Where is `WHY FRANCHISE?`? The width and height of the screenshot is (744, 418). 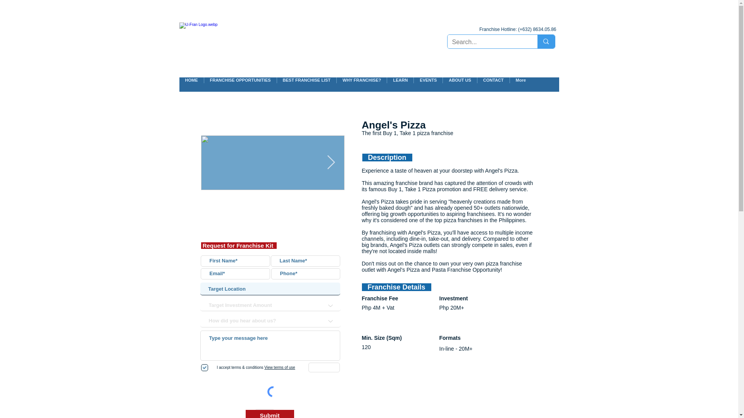 WHY FRANCHISE? is located at coordinates (361, 84).